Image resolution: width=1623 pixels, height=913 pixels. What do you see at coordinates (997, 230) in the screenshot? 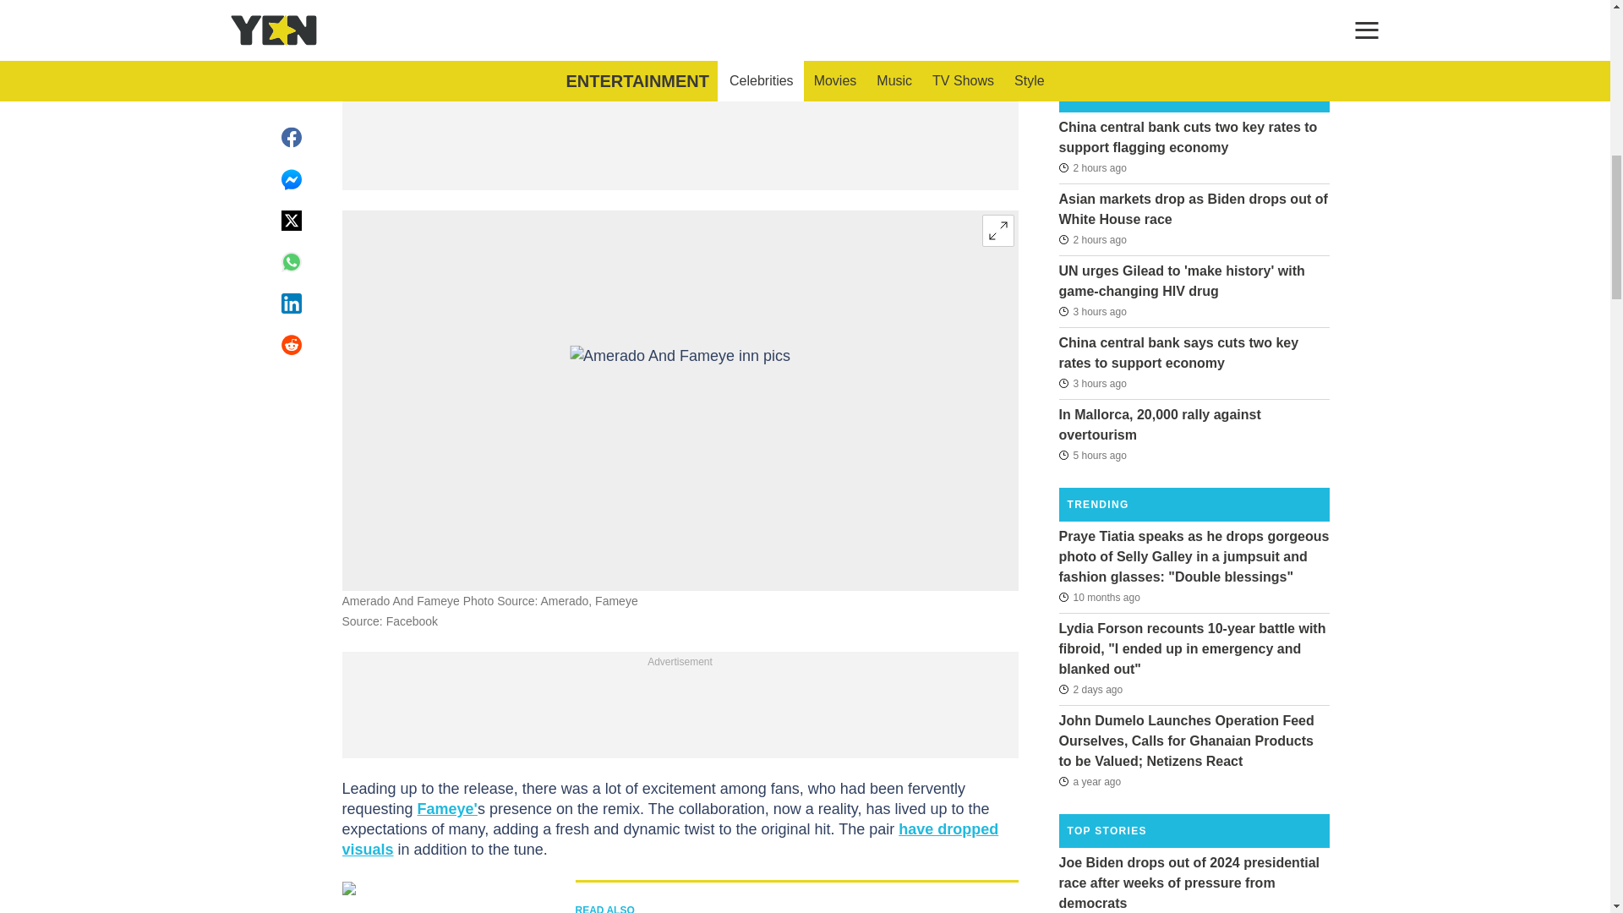
I see `Expand image` at bounding box center [997, 230].